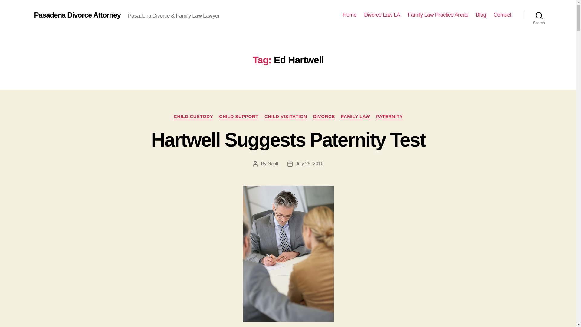 The width and height of the screenshot is (581, 327). I want to click on Family Law Practice Areas, so click(438, 15).